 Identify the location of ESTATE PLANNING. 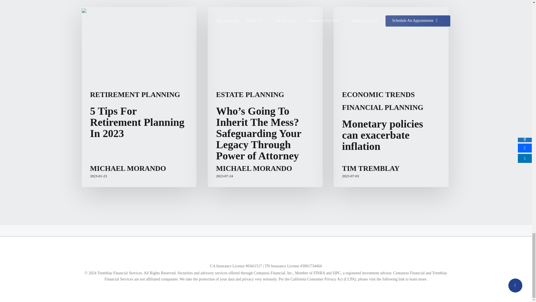
(250, 95).